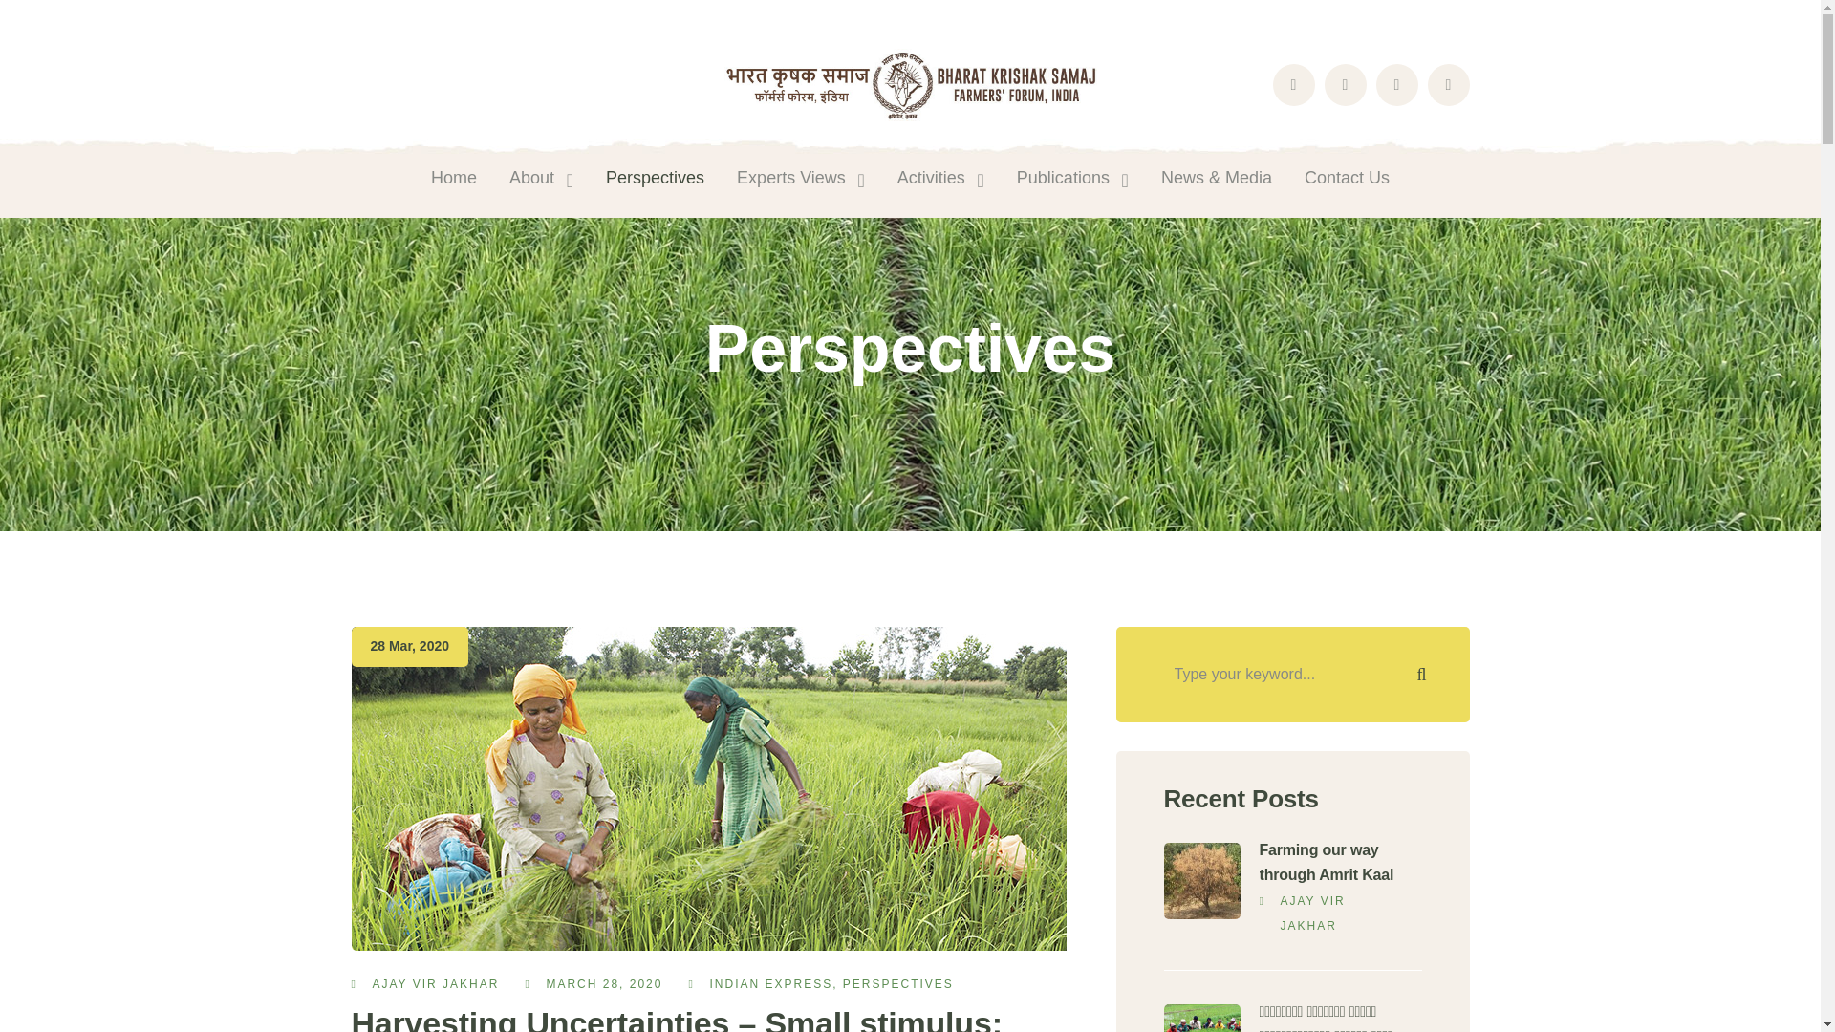  Describe the element at coordinates (1448, 84) in the screenshot. I see `Youtube Profile` at that location.